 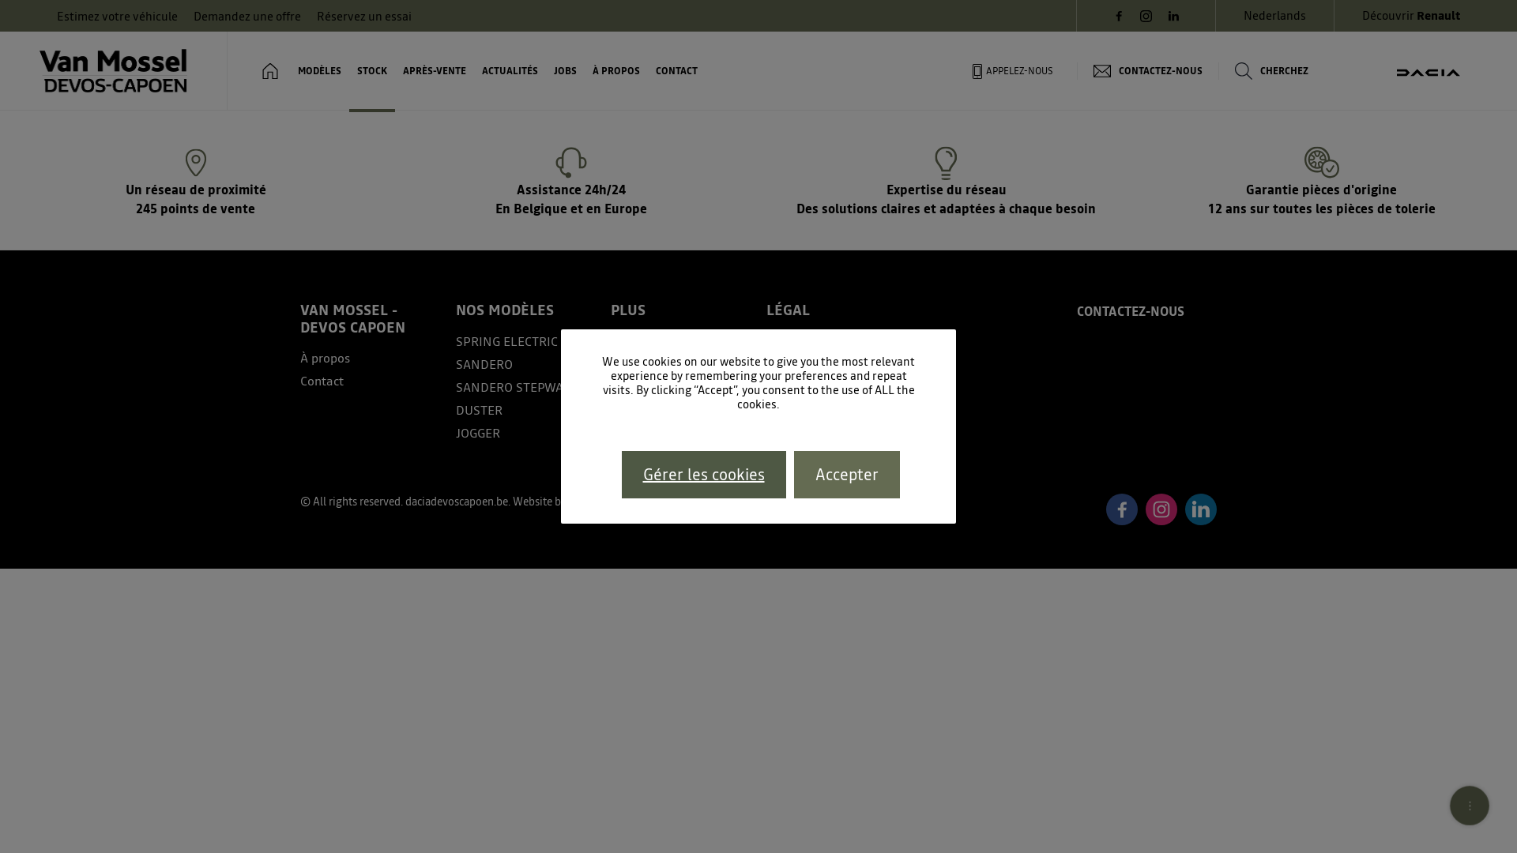 What do you see at coordinates (526, 364) in the screenshot?
I see `SANDERO` at bounding box center [526, 364].